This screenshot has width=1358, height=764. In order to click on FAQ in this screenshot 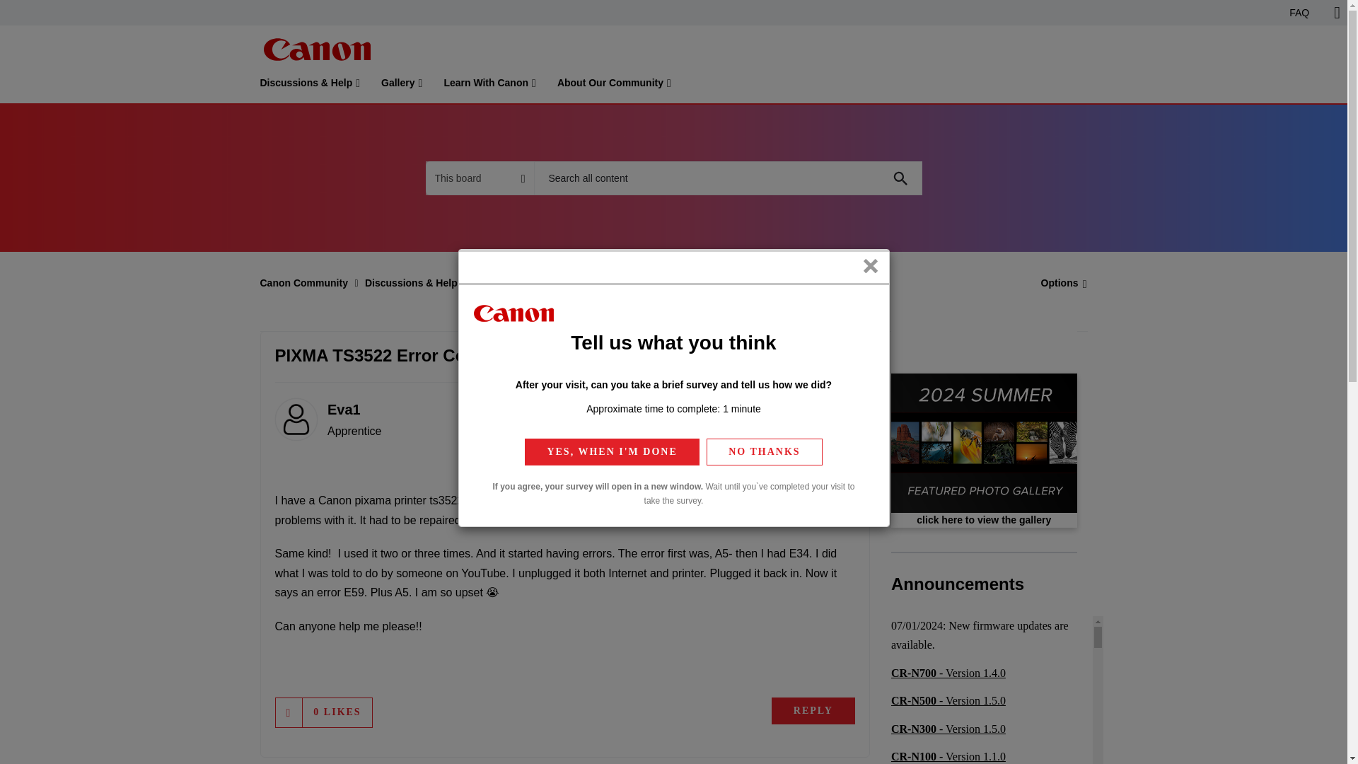, I will do `click(1299, 13)`.